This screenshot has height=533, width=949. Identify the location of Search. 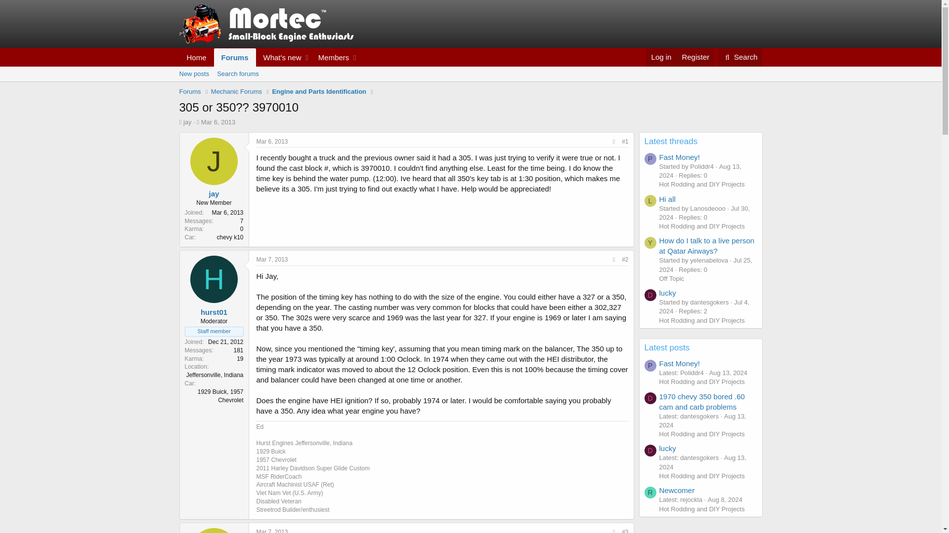
(740, 57).